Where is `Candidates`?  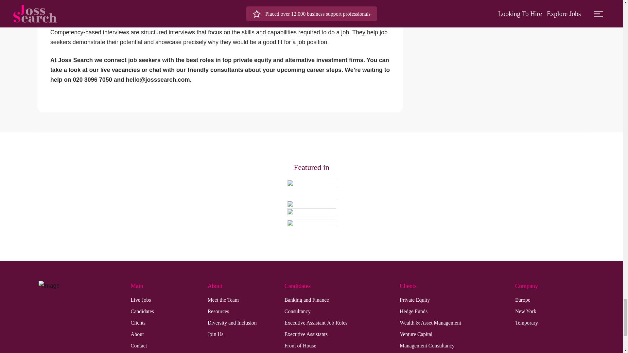 Candidates is located at coordinates (142, 311).